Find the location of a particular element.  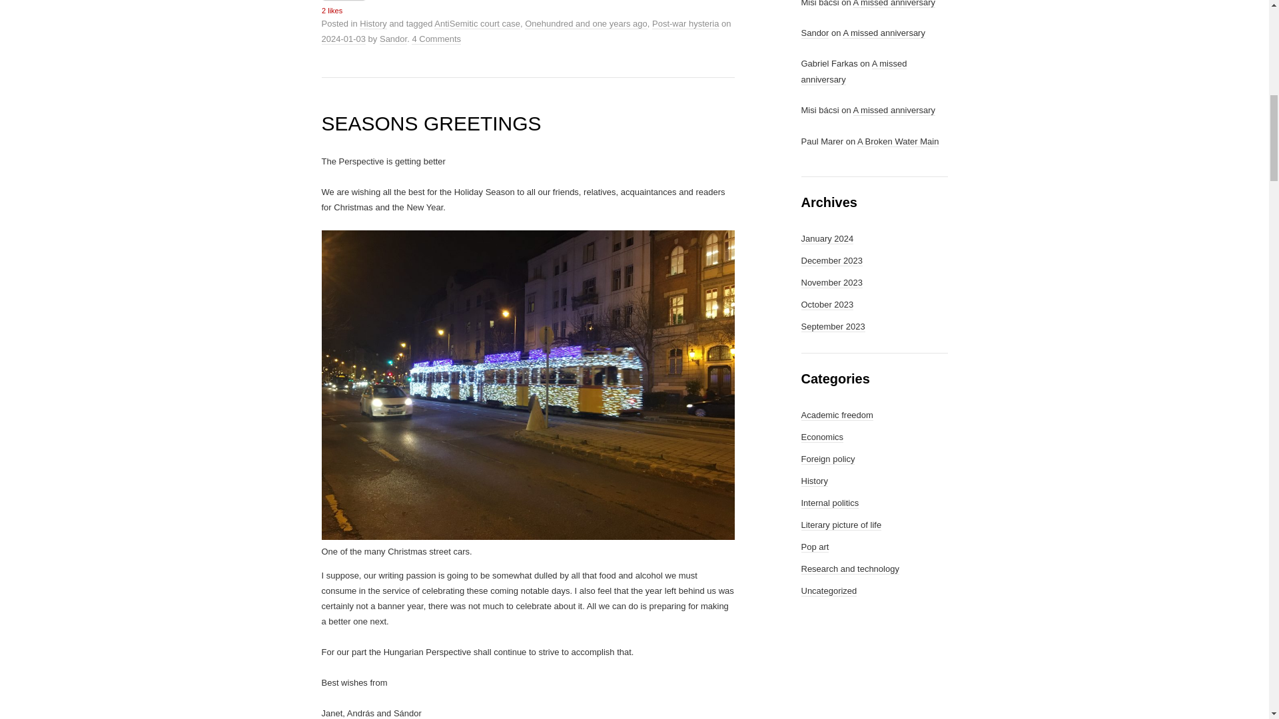

SEASONS GREETINGS is located at coordinates (430, 122).